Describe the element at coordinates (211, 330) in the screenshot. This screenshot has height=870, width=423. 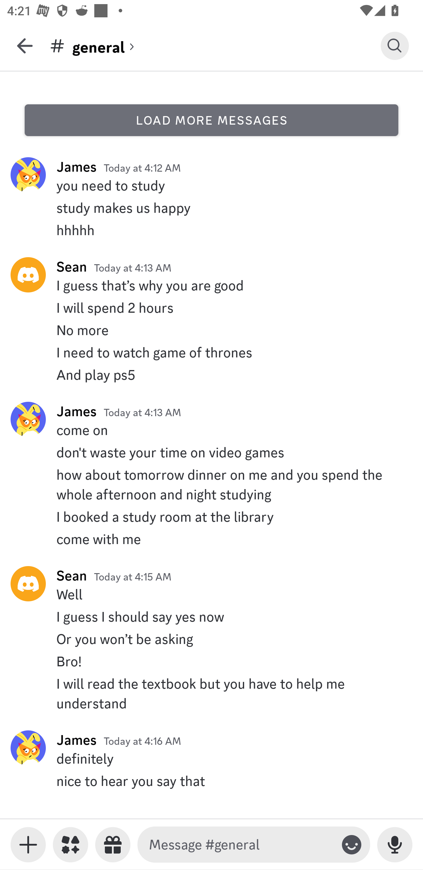
I see `yuxiang.007, No more No more` at that location.